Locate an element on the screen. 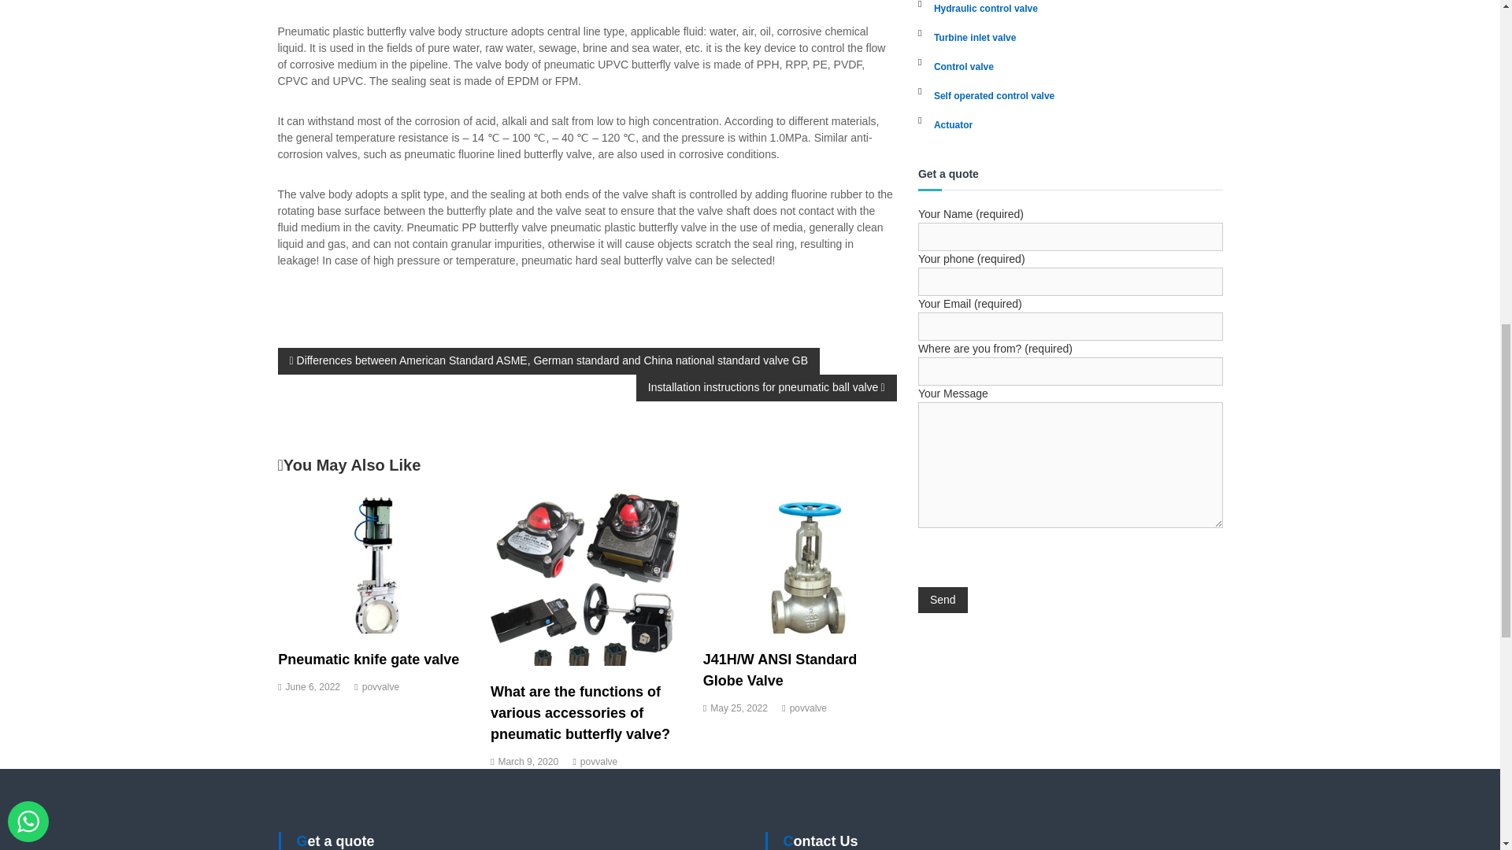 The height and width of the screenshot is (850, 1512). Send is located at coordinates (942, 600).